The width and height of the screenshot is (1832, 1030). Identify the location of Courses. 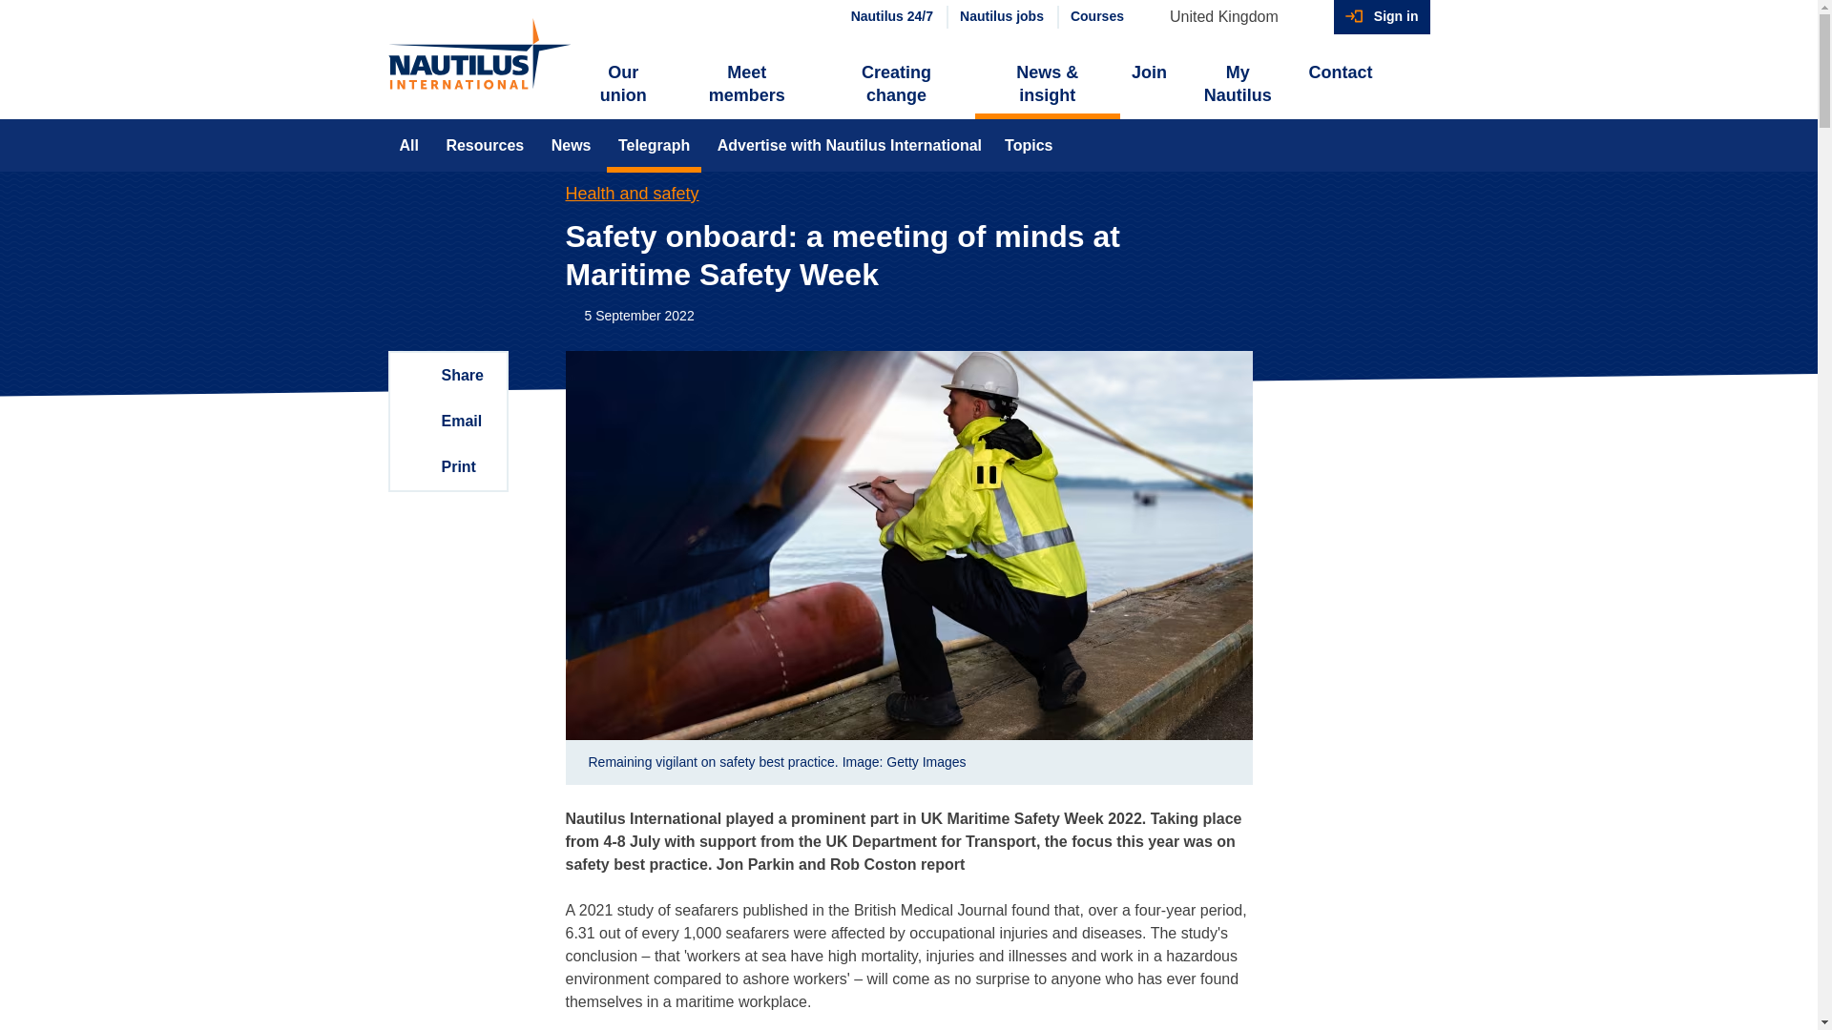
(1095, 17).